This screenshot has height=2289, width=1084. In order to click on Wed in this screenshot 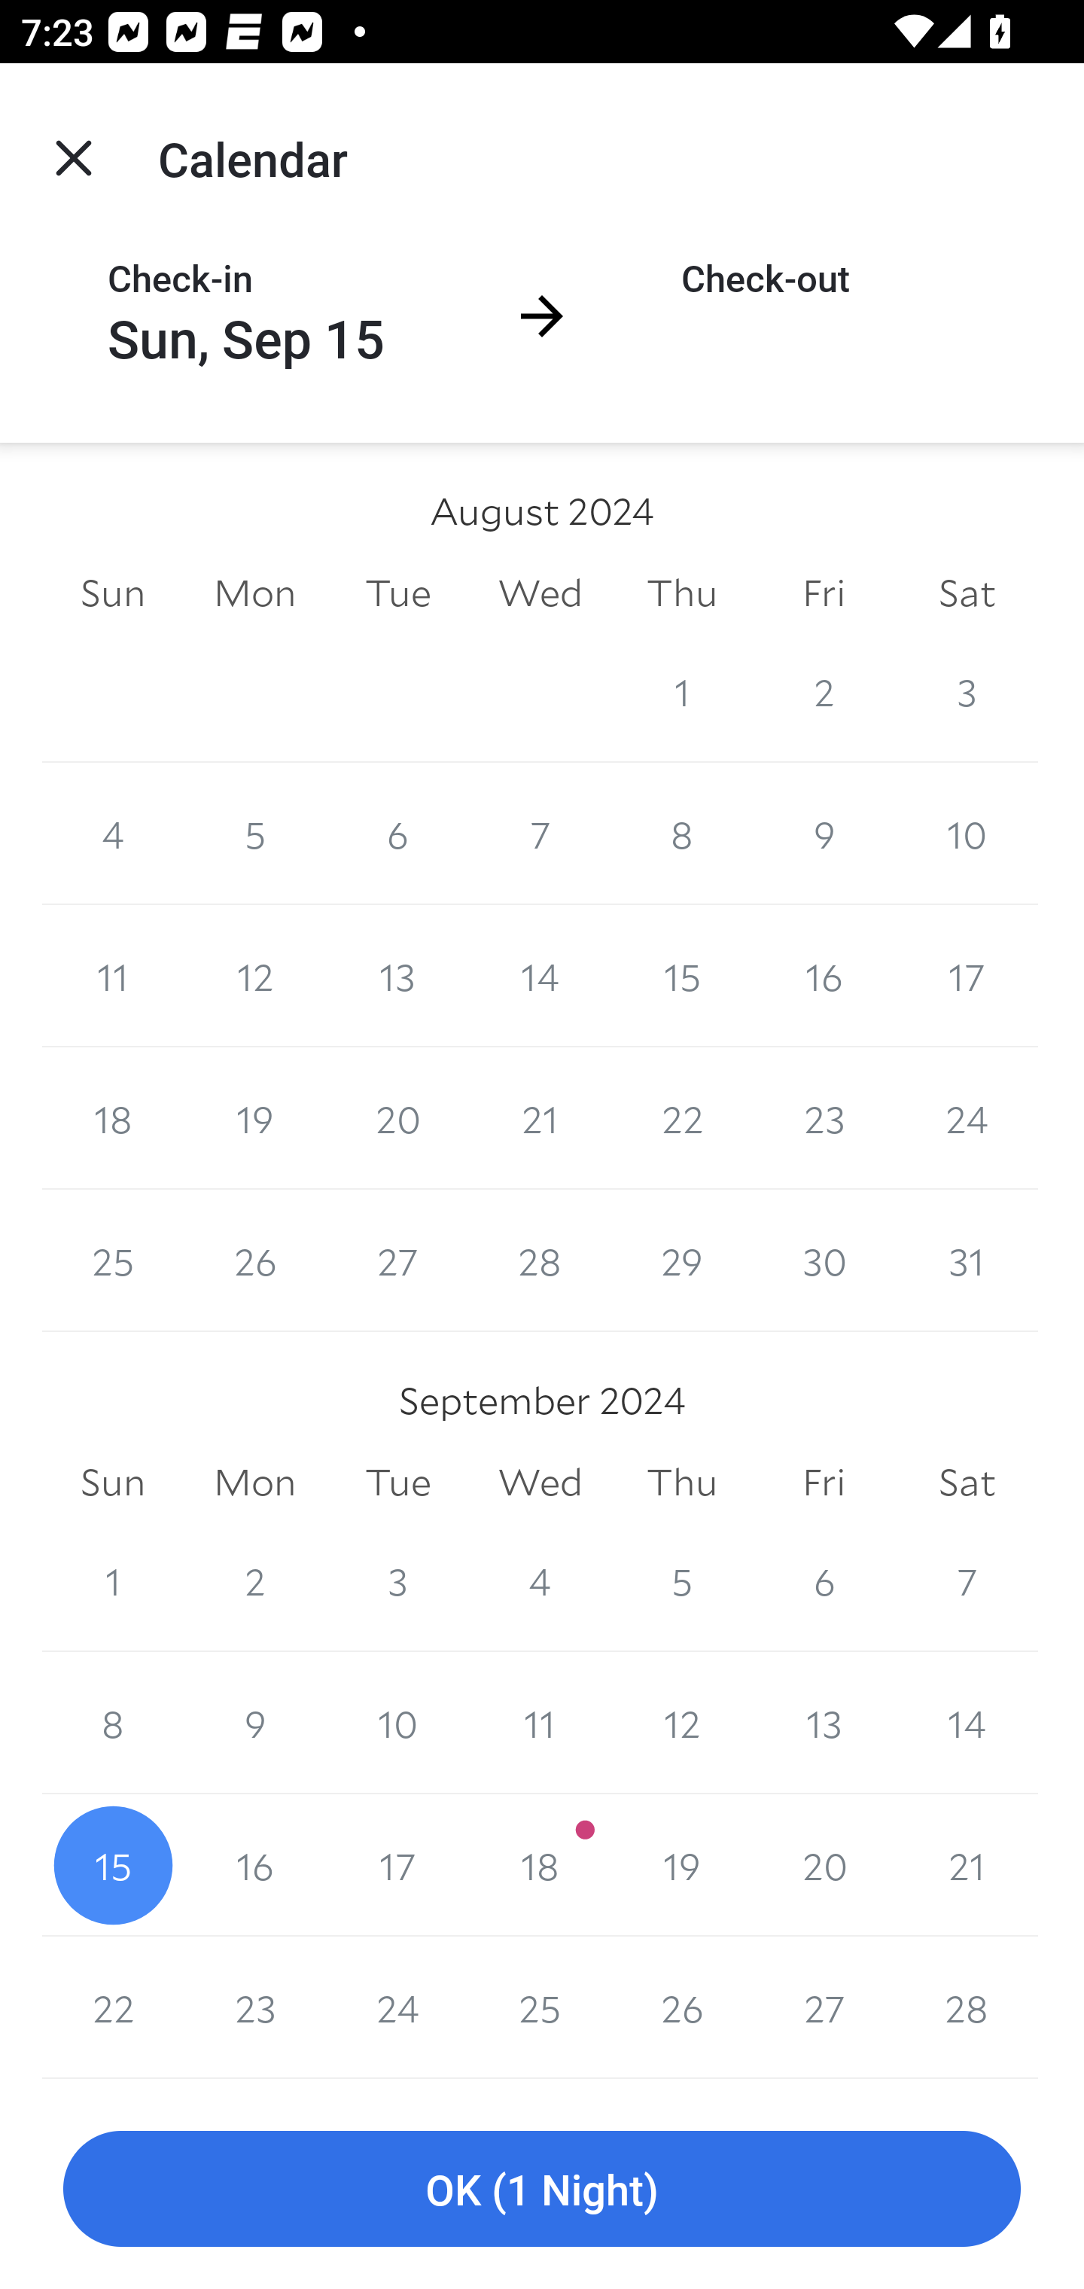, I will do `click(540, 1483)`.